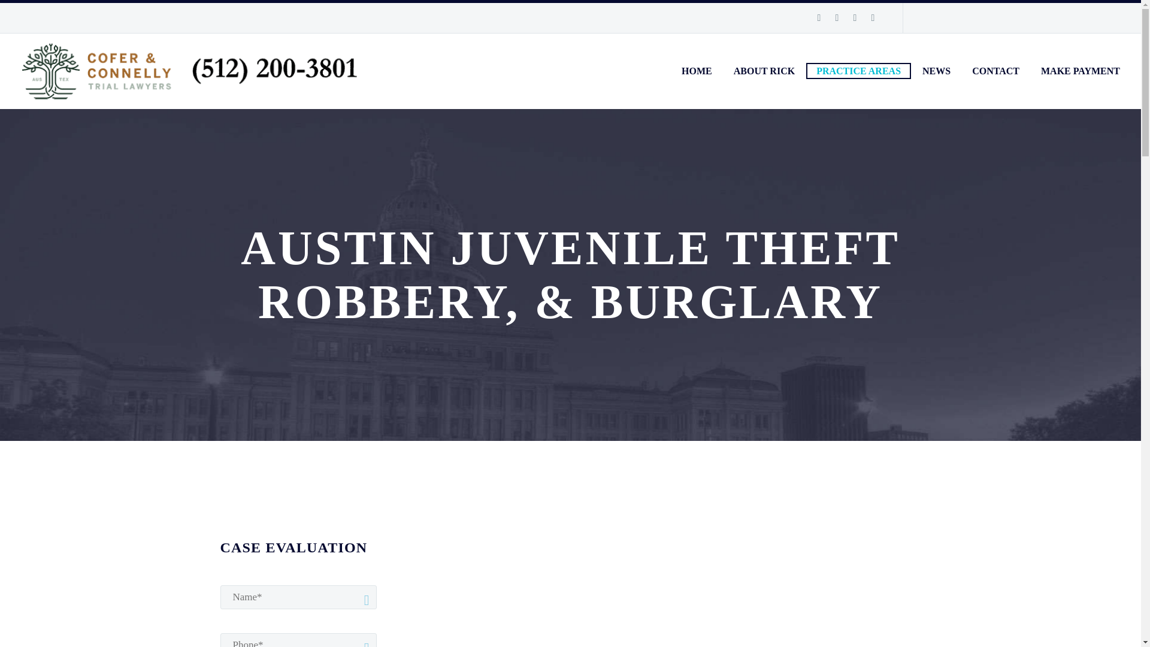 Image resolution: width=1150 pixels, height=647 pixels. What do you see at coordinates (854, 17) in the screenshot?
I see `Twitter` at bounding box center [854, 17].